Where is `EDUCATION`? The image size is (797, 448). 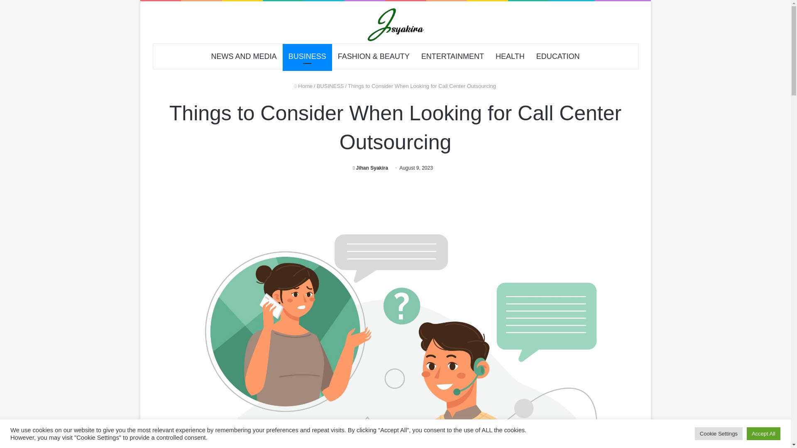
EDUCATION is located at coordinates (558, 56).